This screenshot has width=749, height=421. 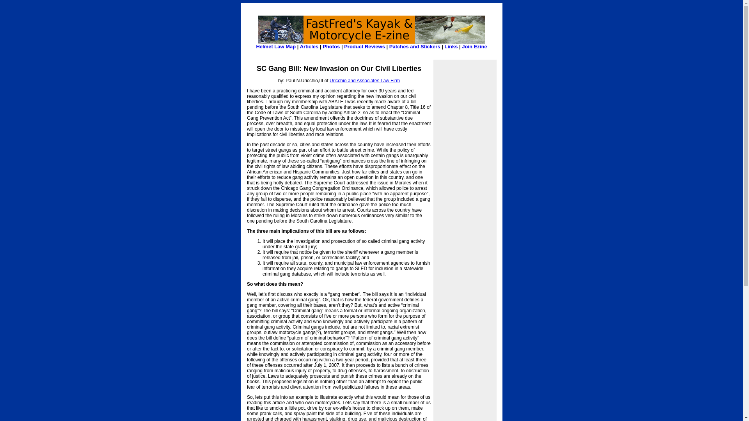 What do you see at coordinates (364, 80) in the screenshot?
I see `Uricchio and Associates Law Firm` at bounding box center [364, 80].